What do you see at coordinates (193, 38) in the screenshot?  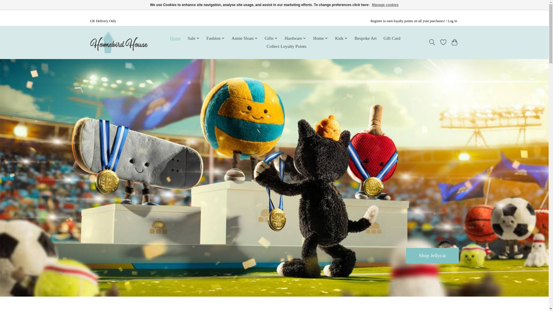 I see `Sale` at bounding box center [193, 38].